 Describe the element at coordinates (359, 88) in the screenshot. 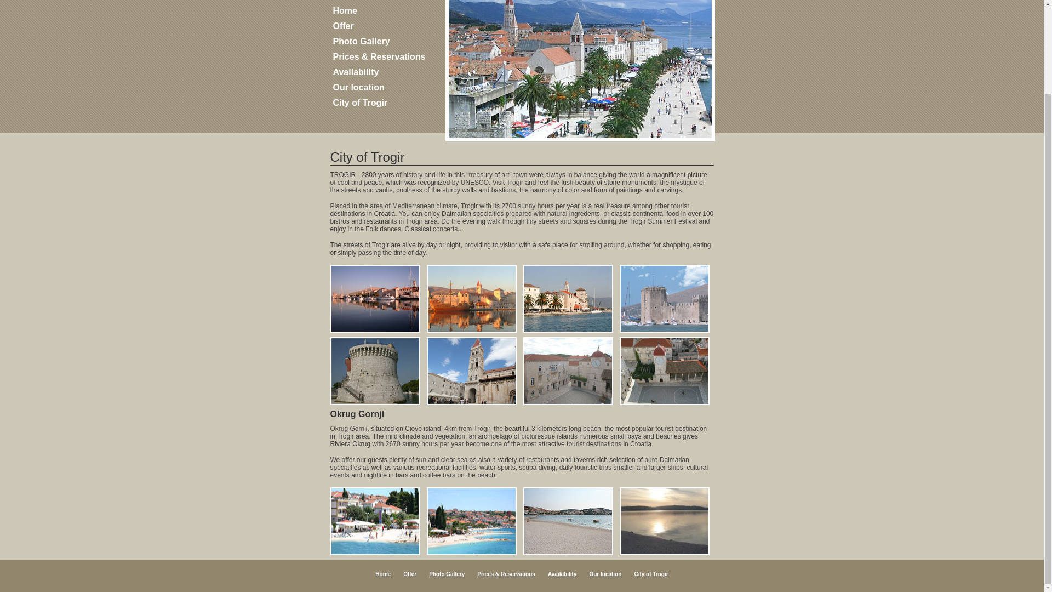

I see `Our location` at that location.